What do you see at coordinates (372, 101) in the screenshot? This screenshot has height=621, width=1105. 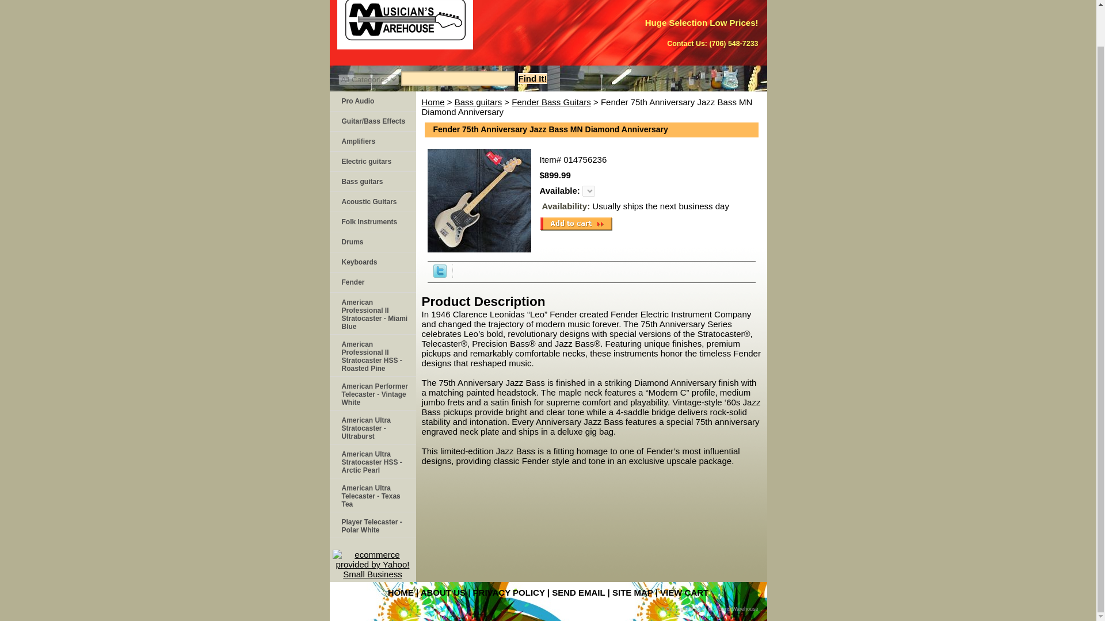 I see `Pro Audio` at bounding box center [372, 101].